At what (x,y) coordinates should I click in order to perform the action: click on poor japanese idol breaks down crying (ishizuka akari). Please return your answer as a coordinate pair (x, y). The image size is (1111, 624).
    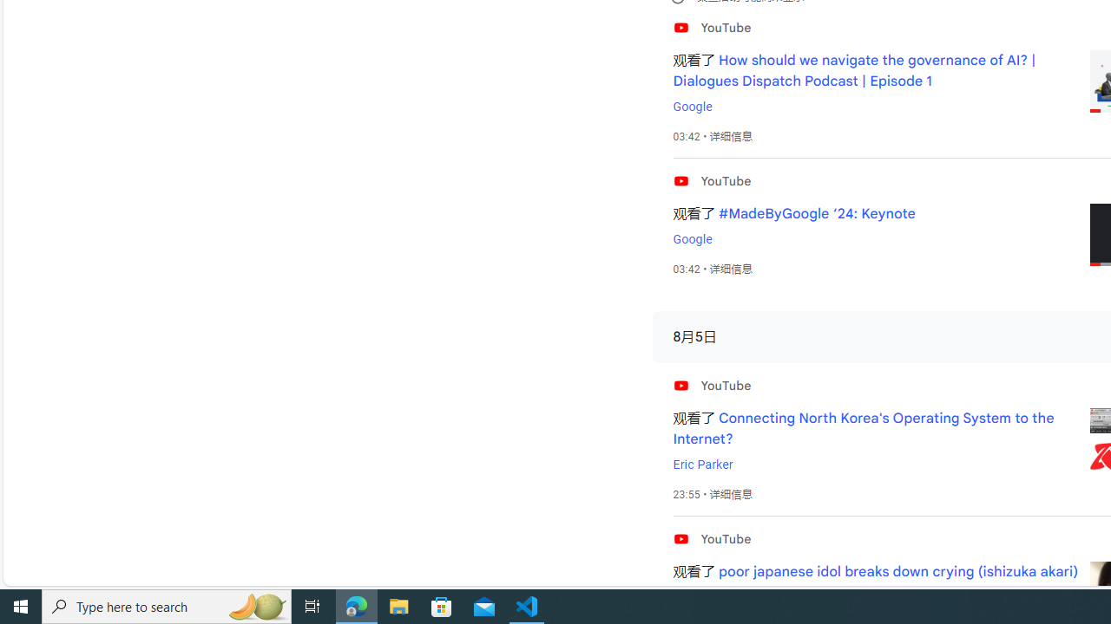
    Looking at the image, I should click on (898, 572).